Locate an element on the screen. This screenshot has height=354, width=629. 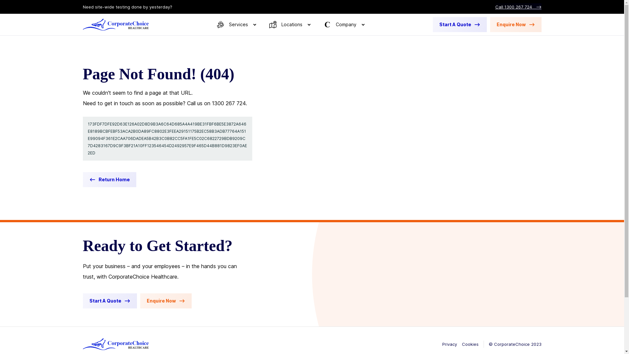
Locations is located at coordinates (290, 25).